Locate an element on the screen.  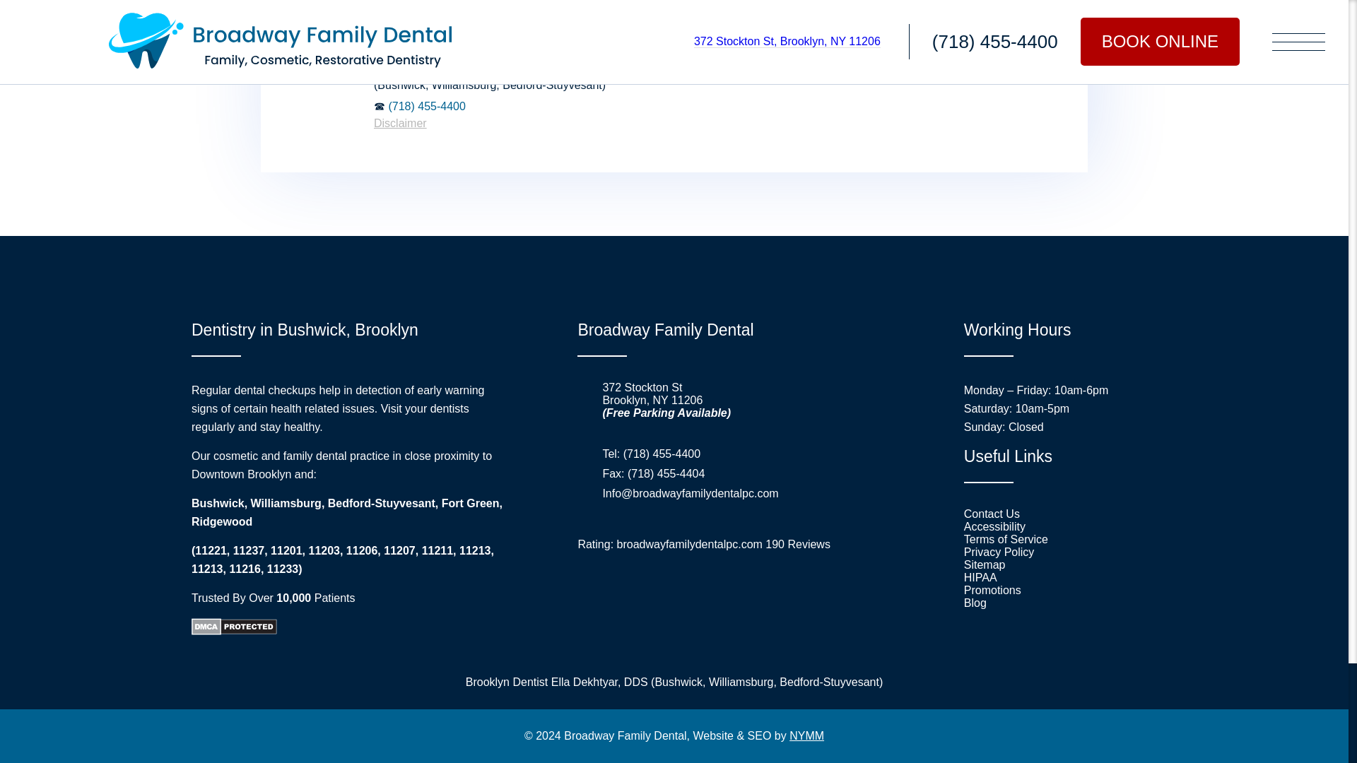
DMCA.com Protection Status is located at coordinates (233, 630).